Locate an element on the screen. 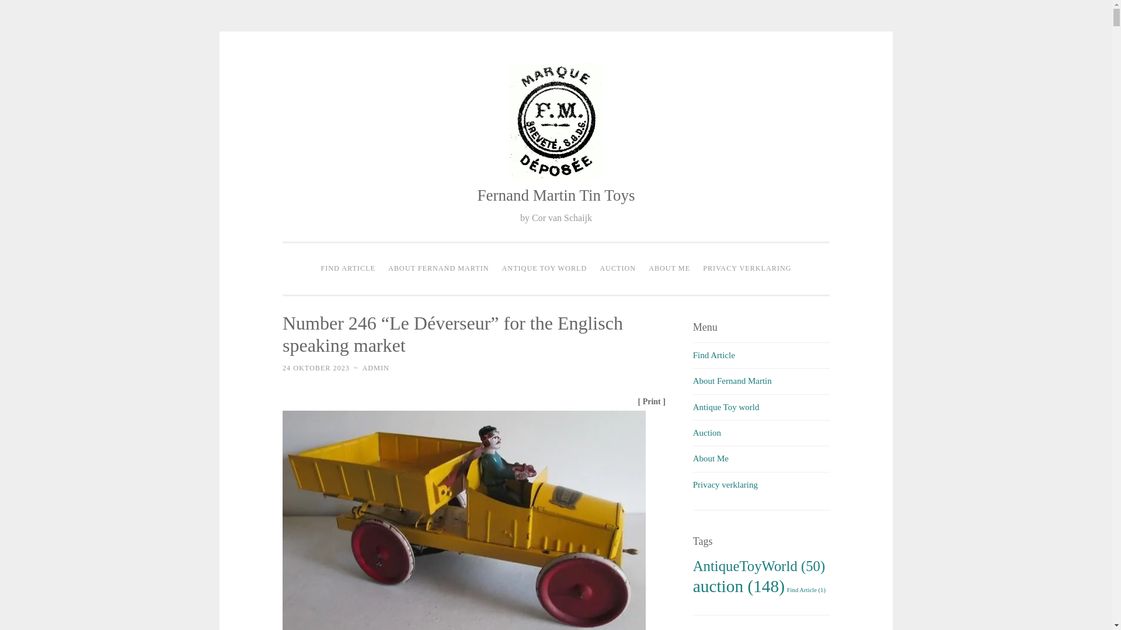 This screenshot has width=1121, height=630. ABOUT ME is located at coordinates (669, 268).